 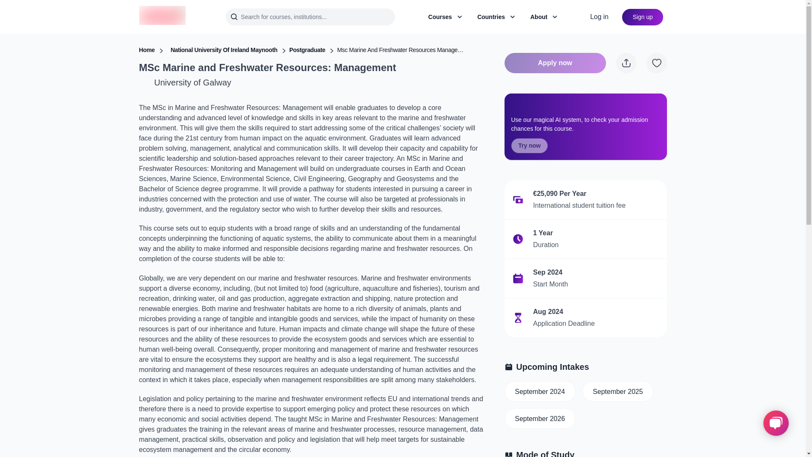 What do you see at coordinates (599, 17) in the screenshot?
I see `Log in` at bounding box center [599, 17].